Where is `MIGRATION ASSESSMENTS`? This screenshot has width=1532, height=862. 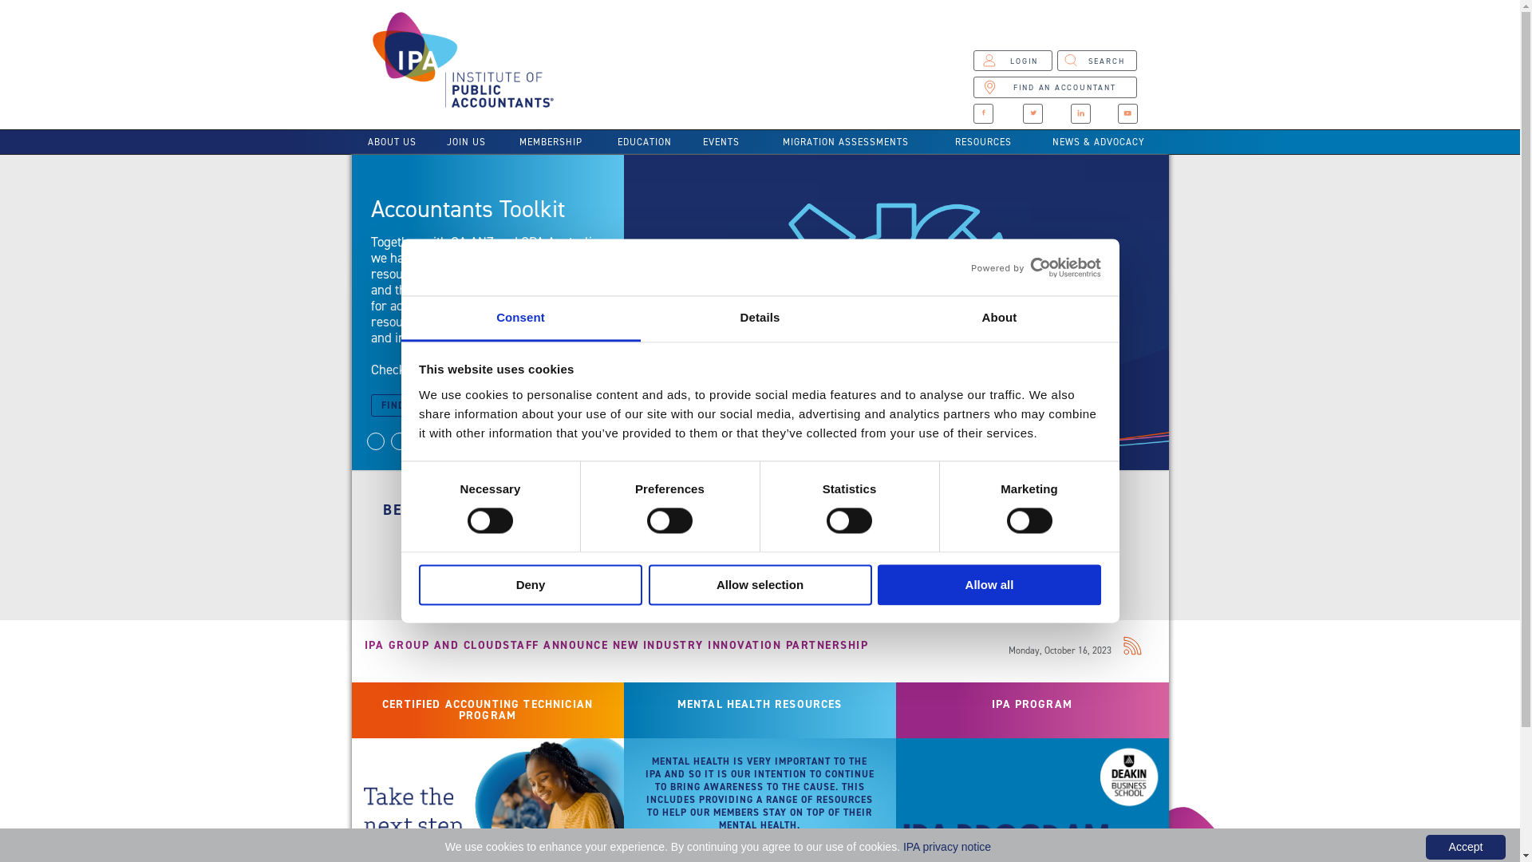 MIGRATION ASSESSMENTS is located at coordinates (846, 142).